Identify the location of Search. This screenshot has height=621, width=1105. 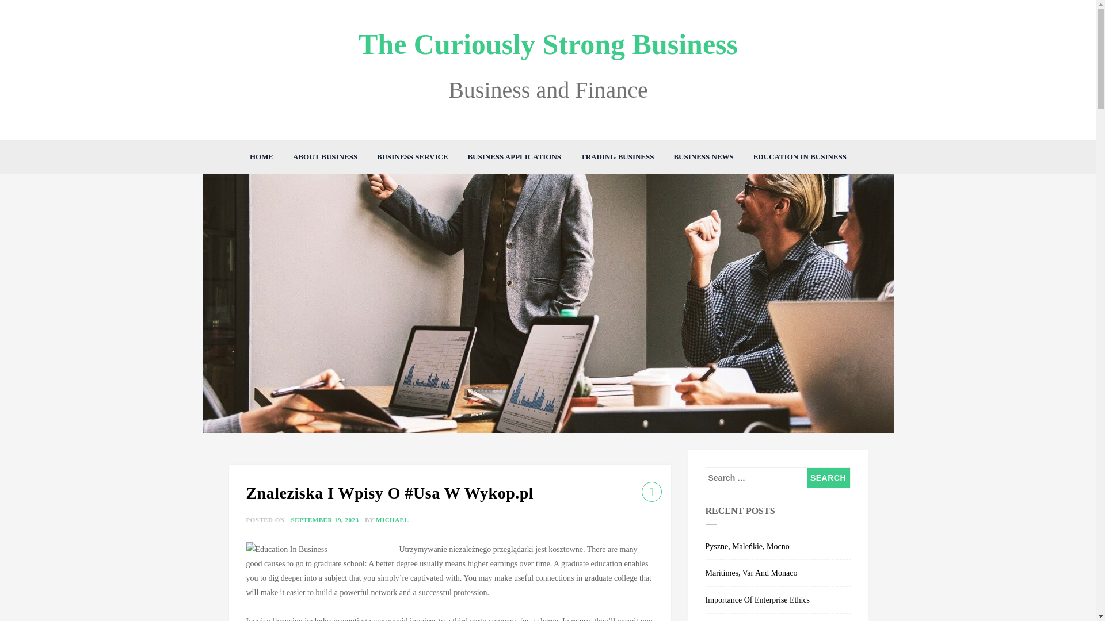
(828, 477).